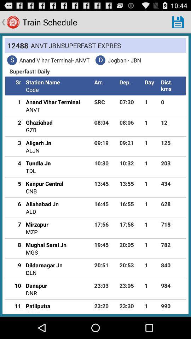 Image resolution: width=191 pixels, height=339 pixels. Describe the element at coordinates (15, 306) in the screenshot. I see `open the 11 icon` at that location.